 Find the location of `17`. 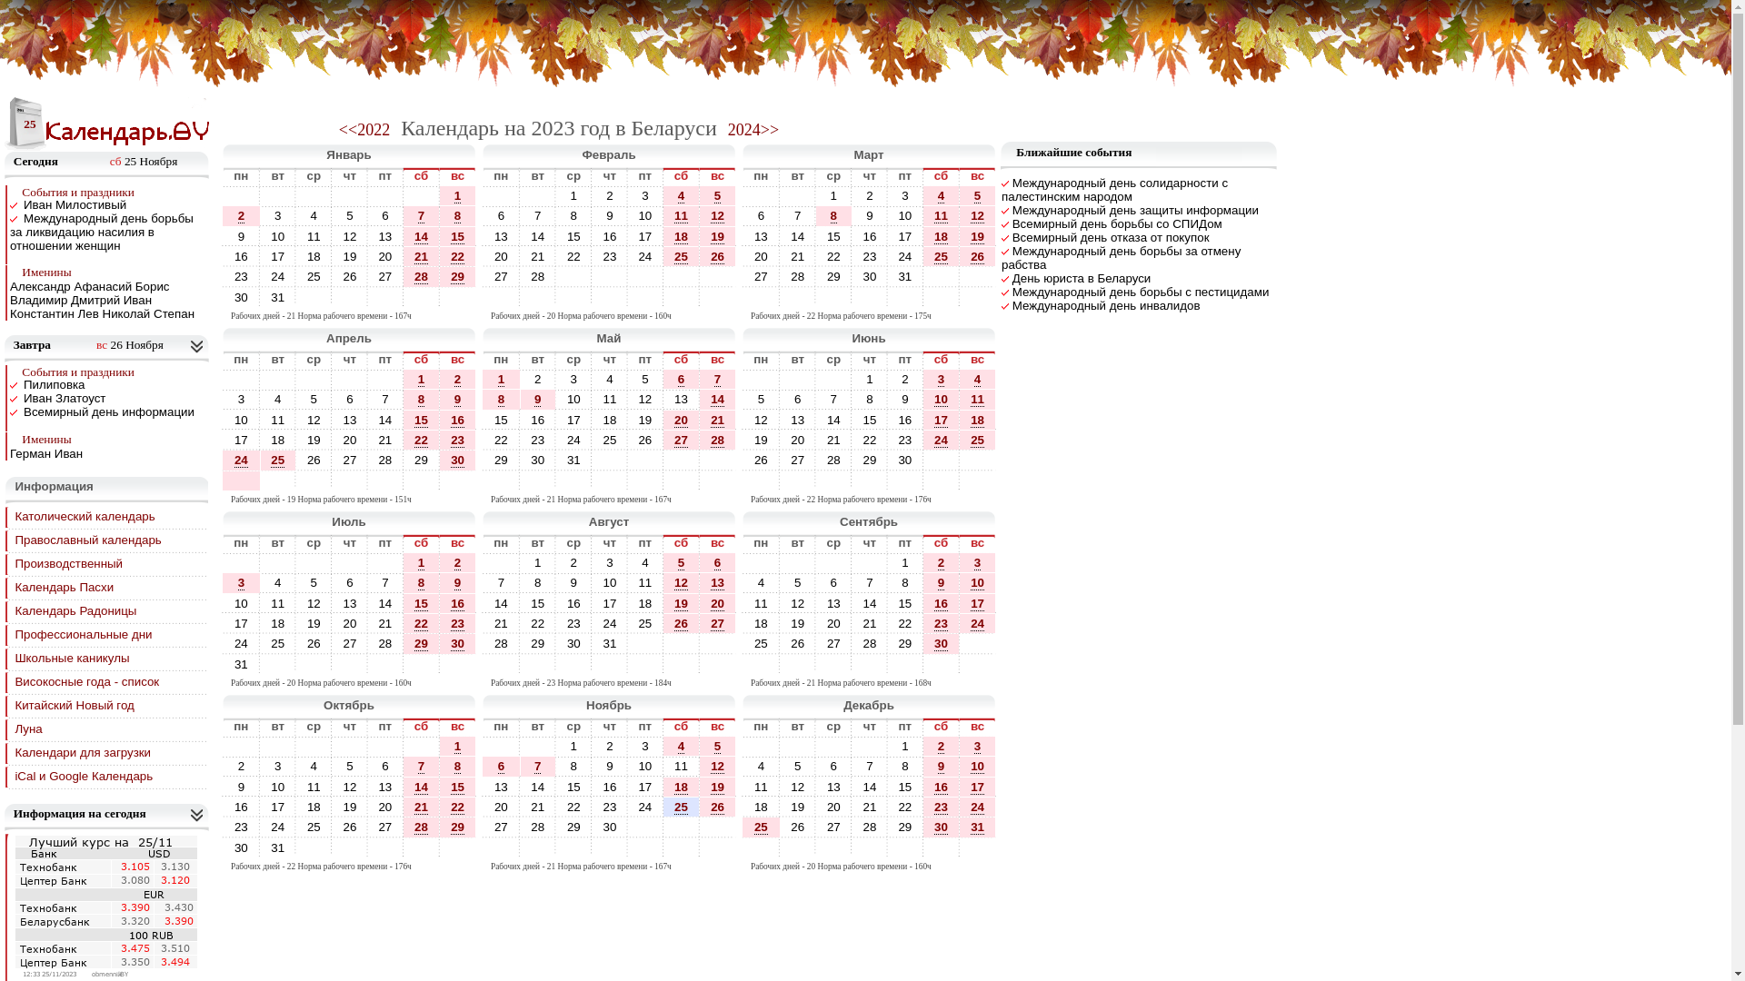

17 is located at coordinates (978, 603).